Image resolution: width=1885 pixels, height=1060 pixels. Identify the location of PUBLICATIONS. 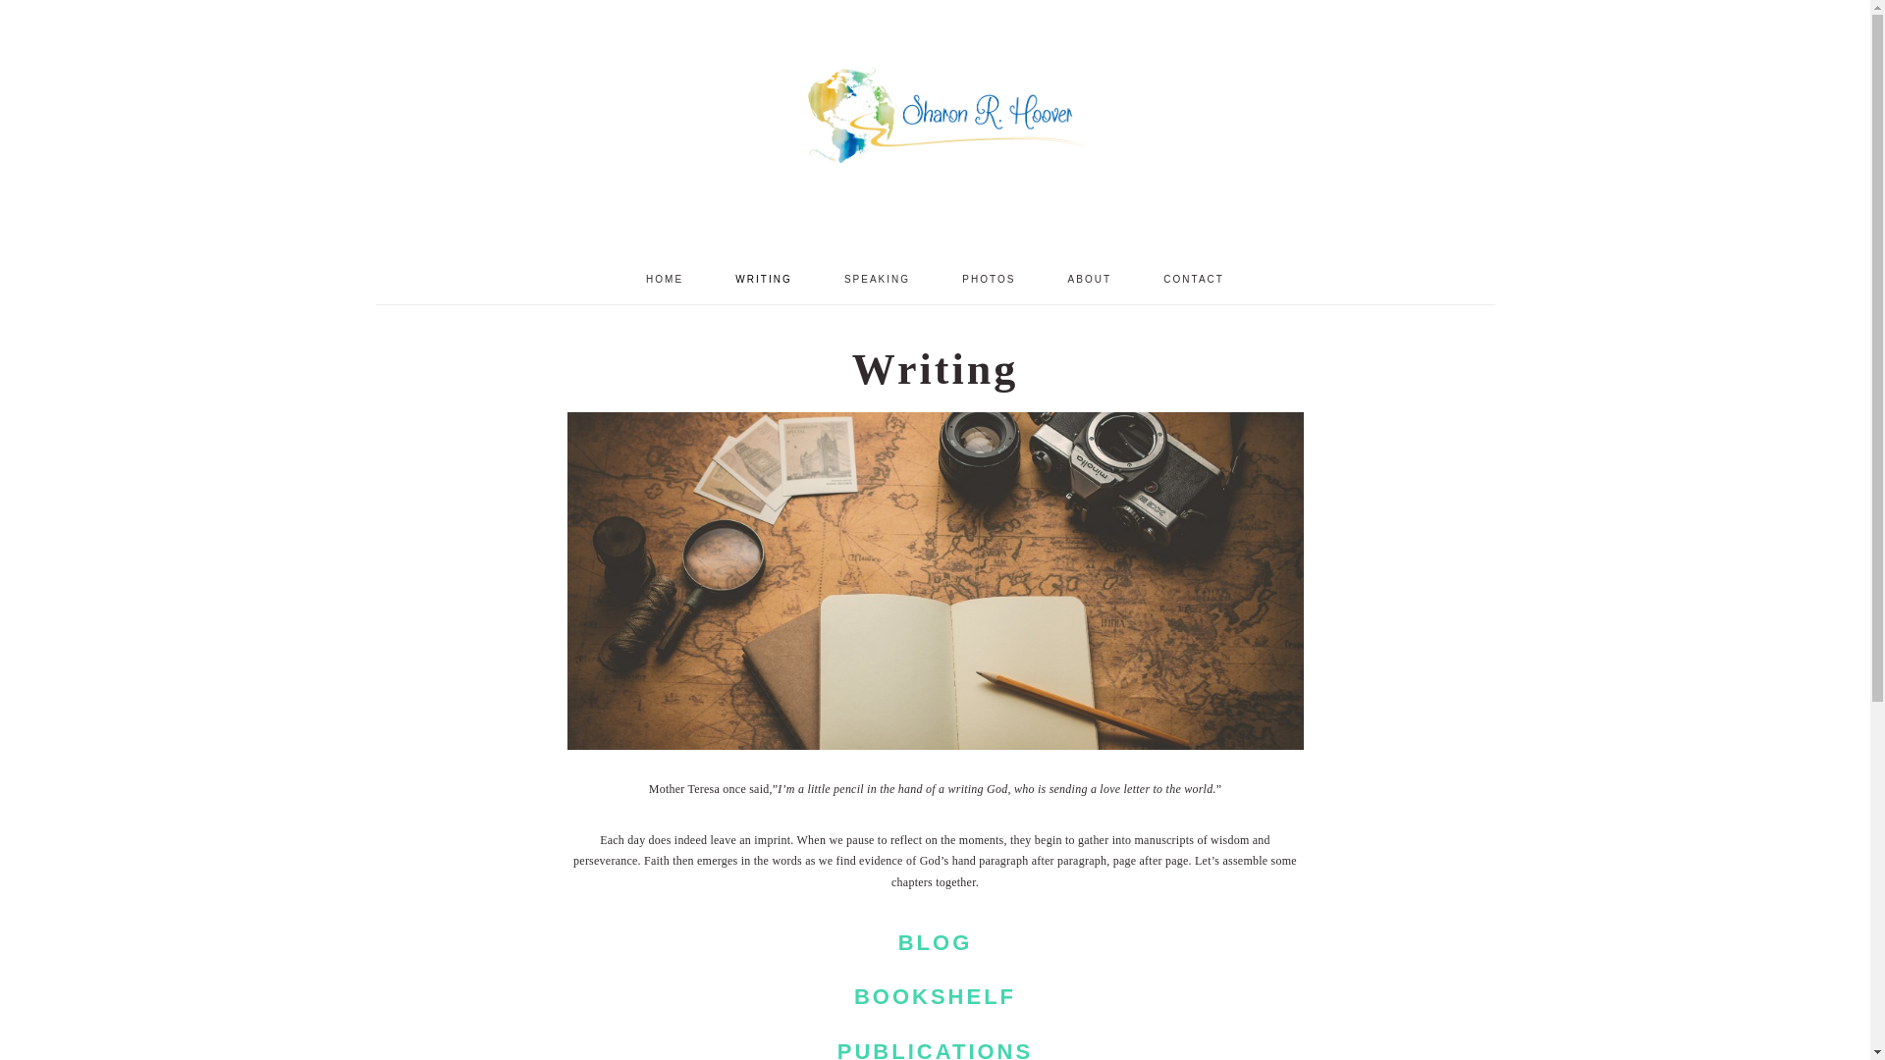
(935, 1050).